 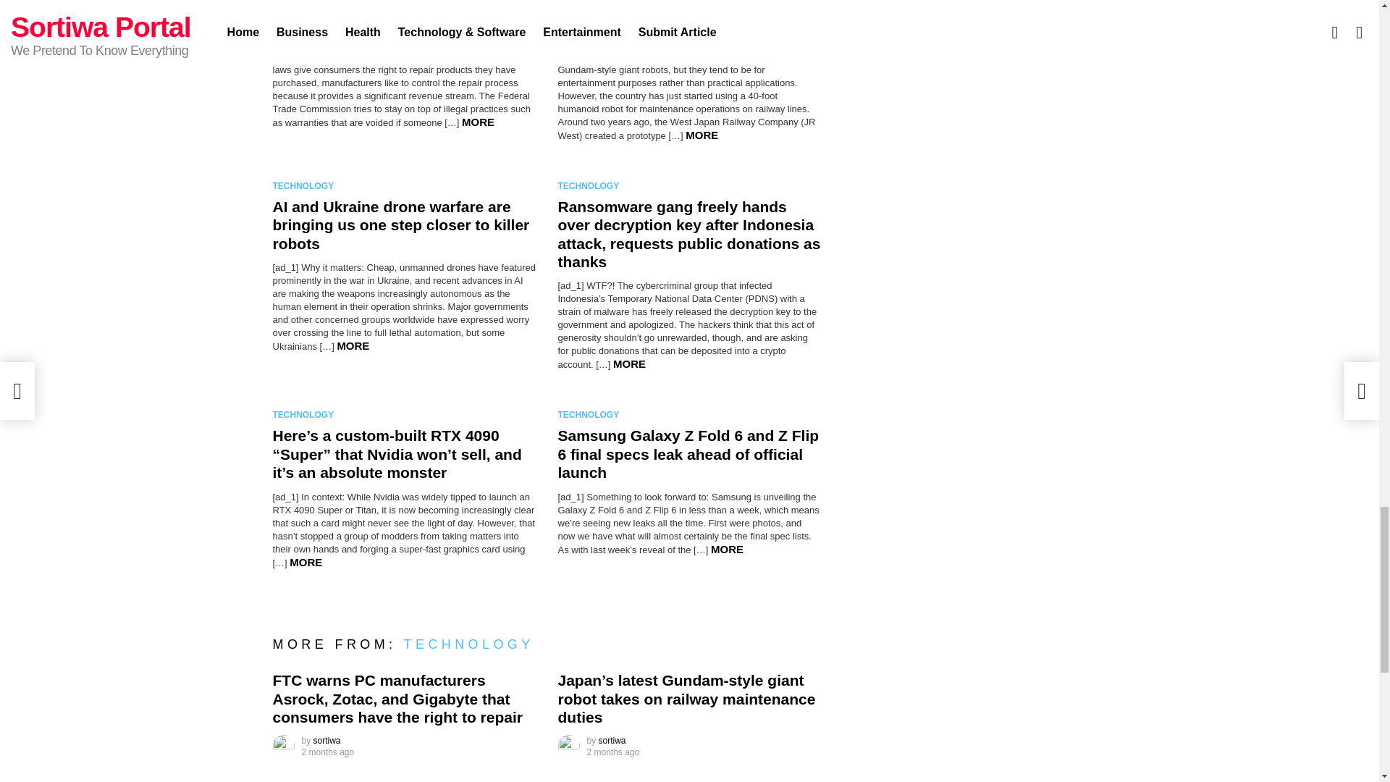 I want to click on MORE, so click(x=702, y=135).